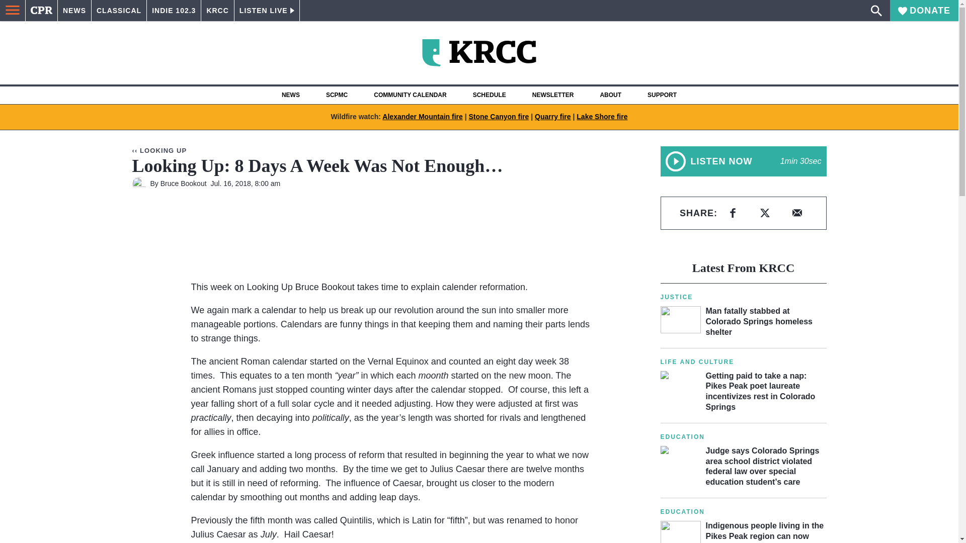 The width and height of the screenshot is (966, 543). What do you see at coordinates (119, 11) in the screenshot?
I see `CLASSICAL` at bounding box center [119, 11].